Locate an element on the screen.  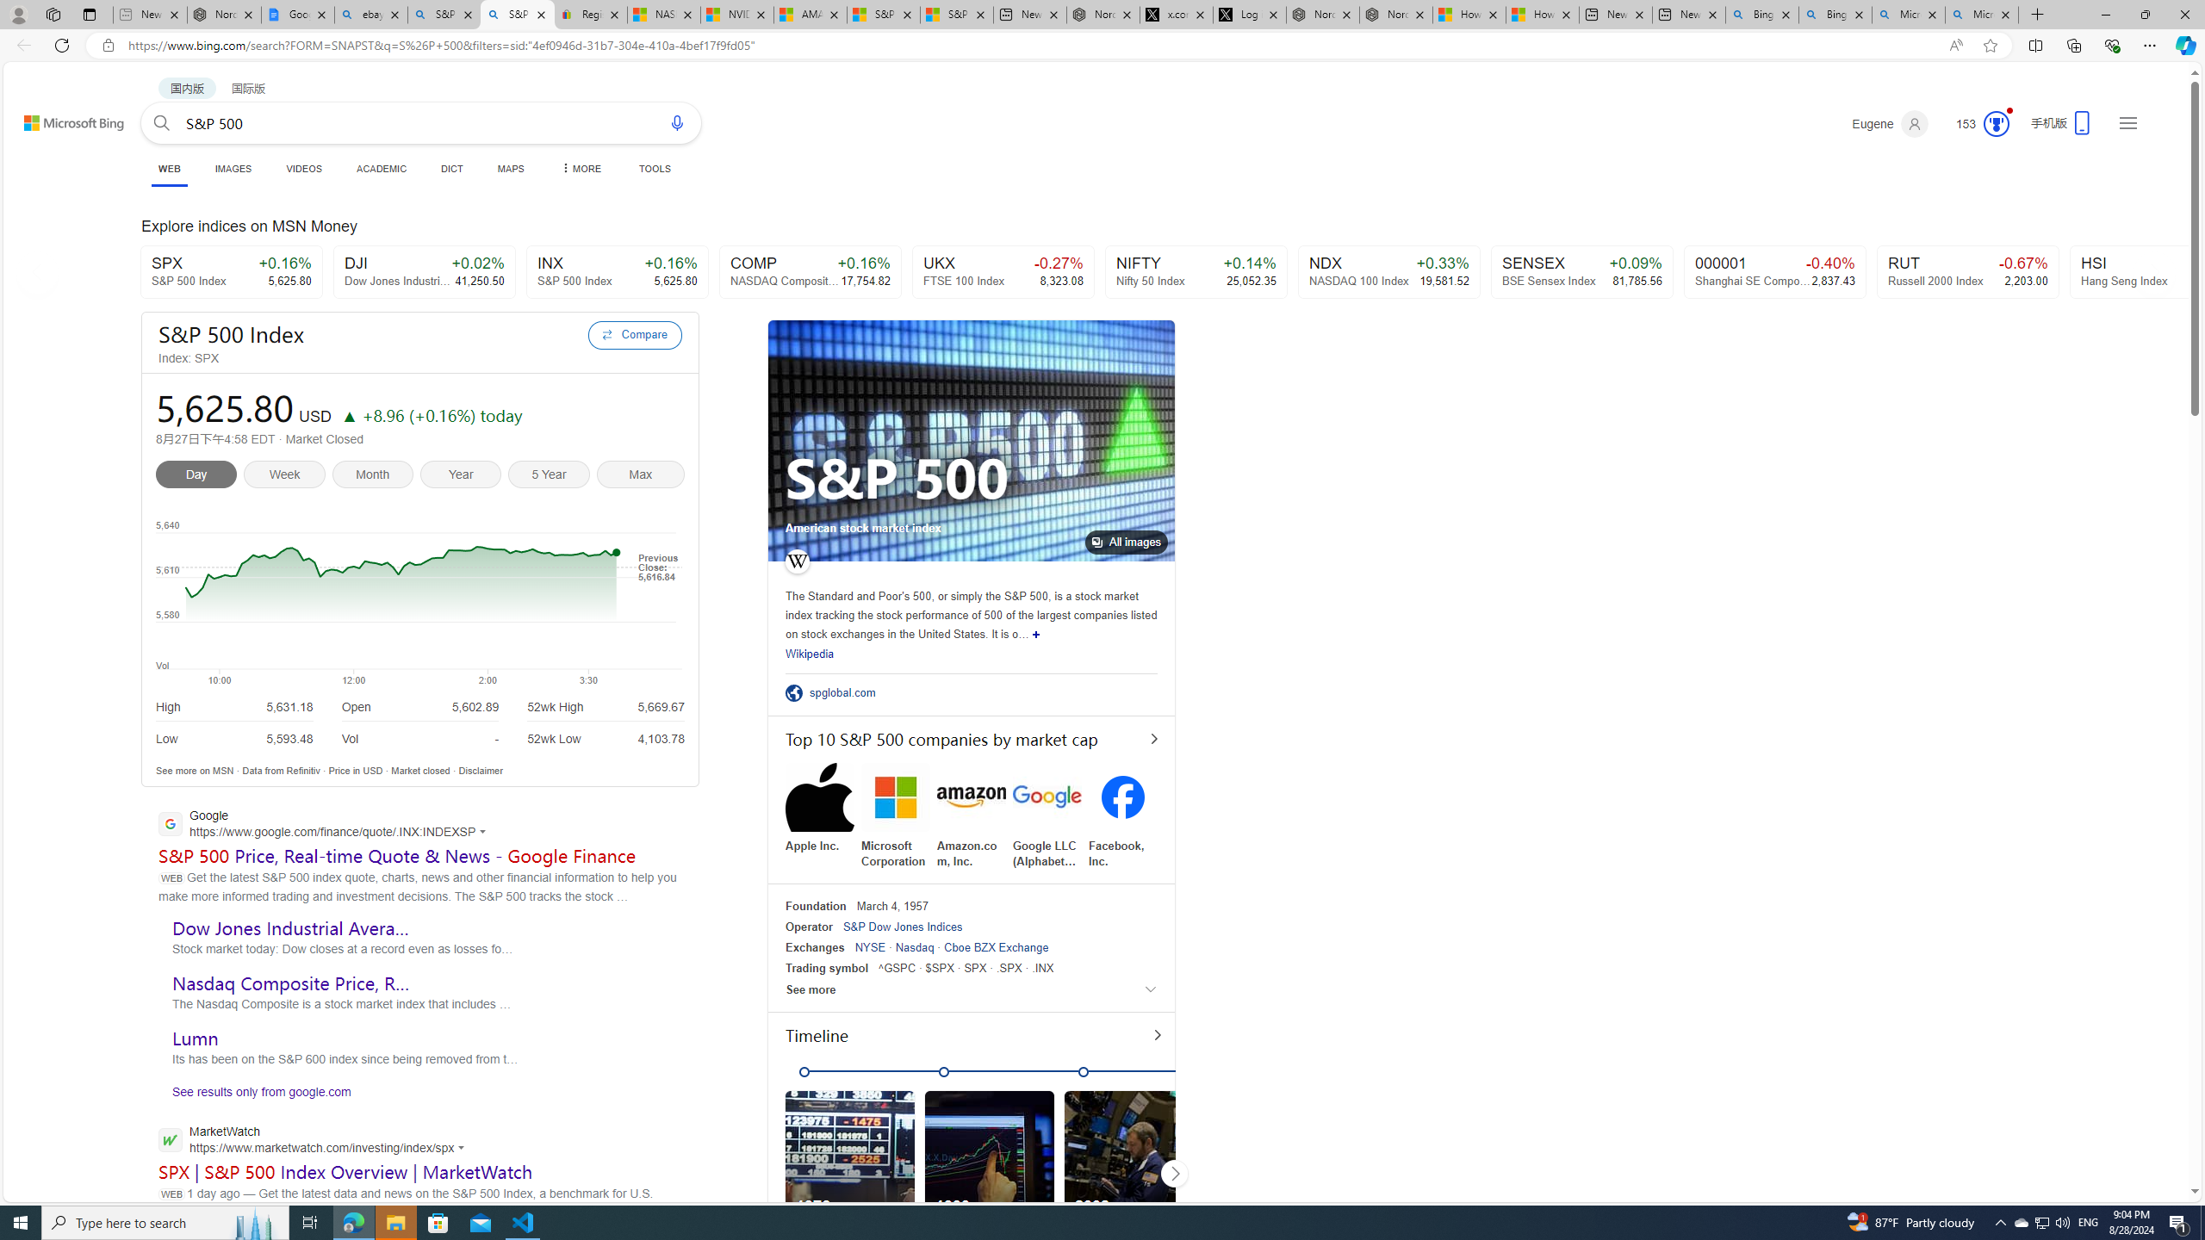
MORE is located at coordinates (580, 169).